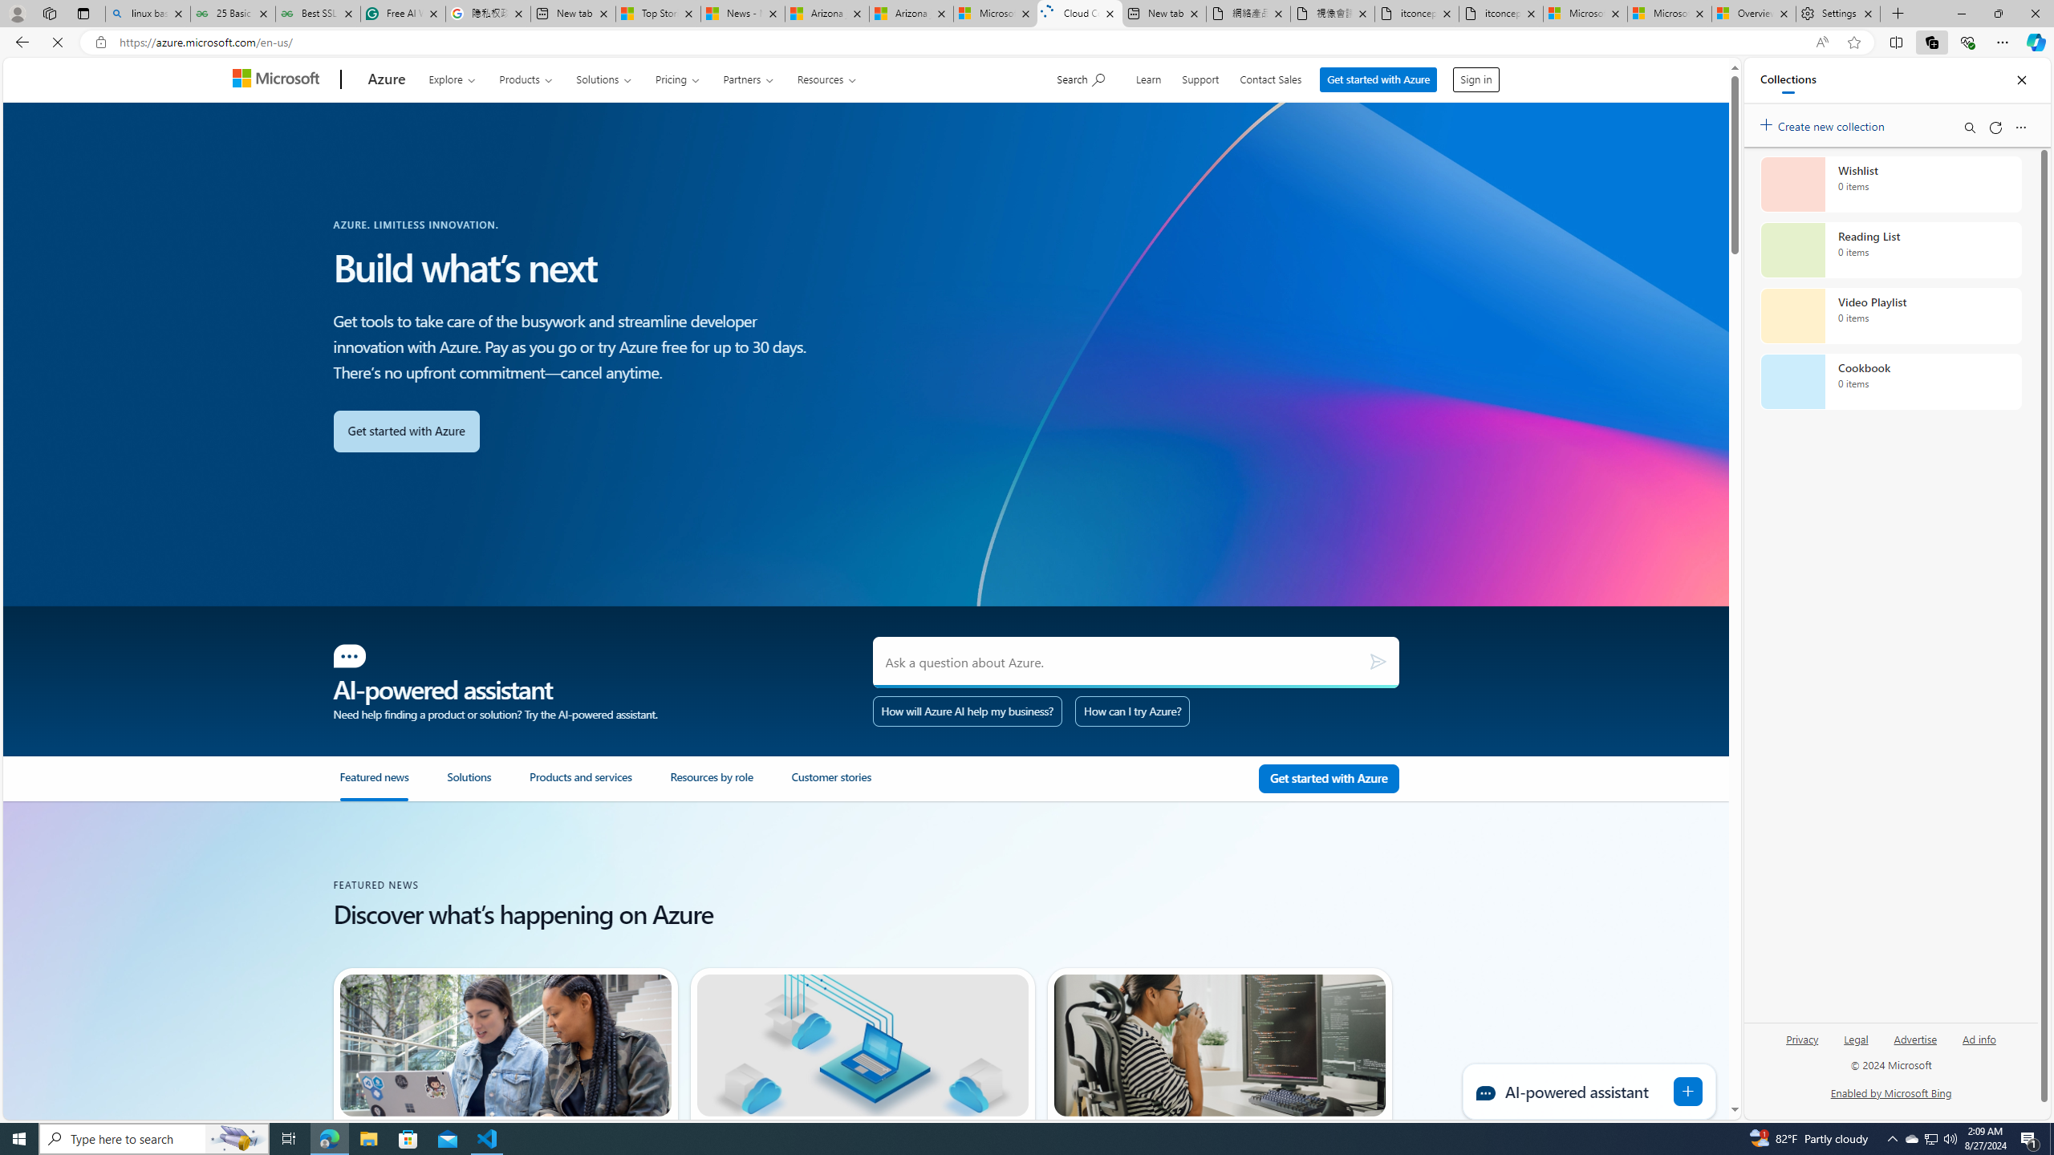 The width and height of the screenshot is (2054, 1155). I want to click on Products and services, so click(581, 784).